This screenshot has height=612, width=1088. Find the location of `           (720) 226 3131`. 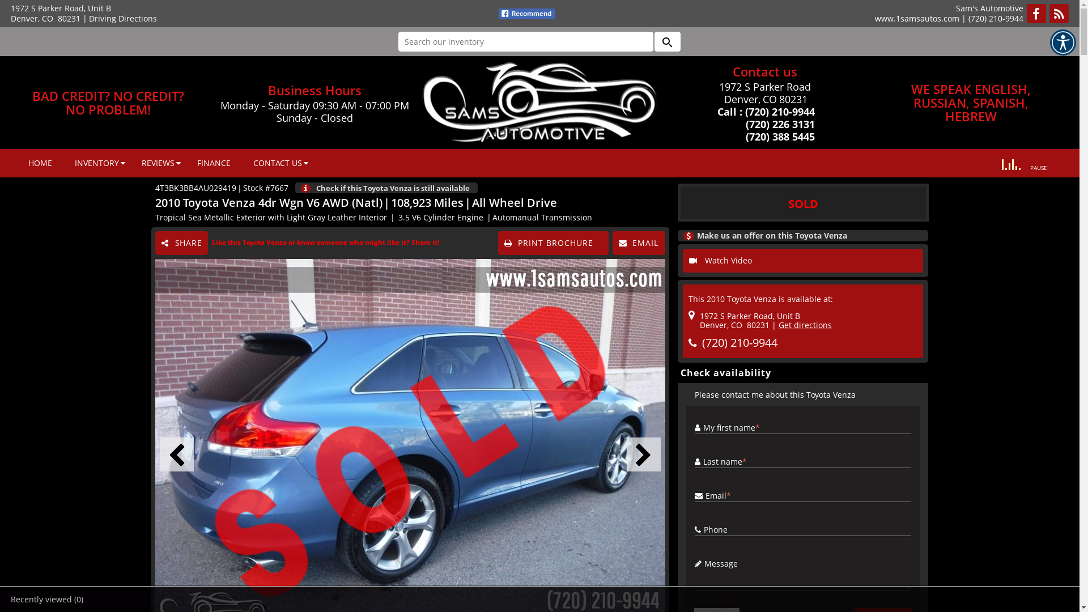

           (720) 226 3131 is located at coordinates (765, 124).